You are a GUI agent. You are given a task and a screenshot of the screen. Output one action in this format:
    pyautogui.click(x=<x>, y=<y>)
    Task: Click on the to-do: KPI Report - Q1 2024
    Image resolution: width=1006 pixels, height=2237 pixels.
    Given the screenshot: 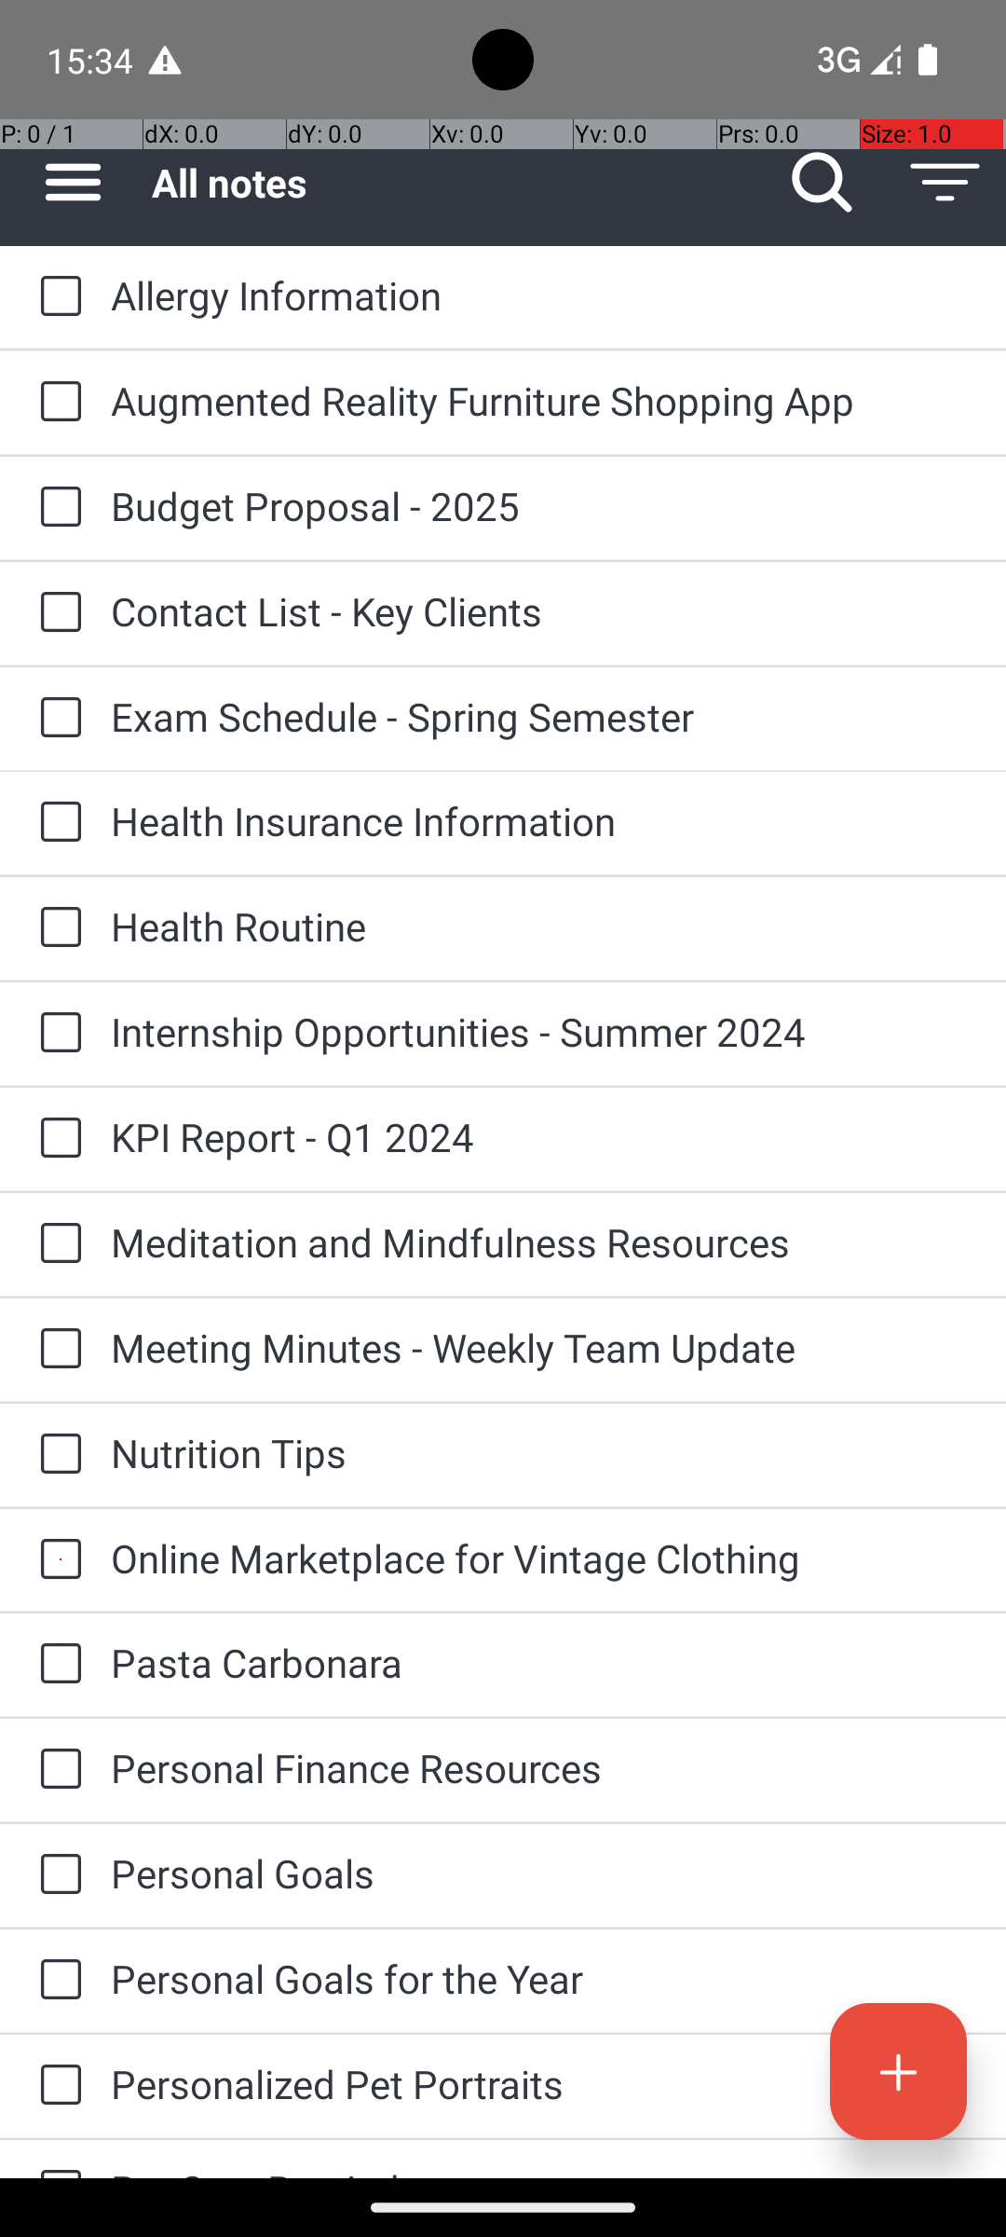 What is the action you would take?
    pyautogui.click(x=56, y=1139)
    